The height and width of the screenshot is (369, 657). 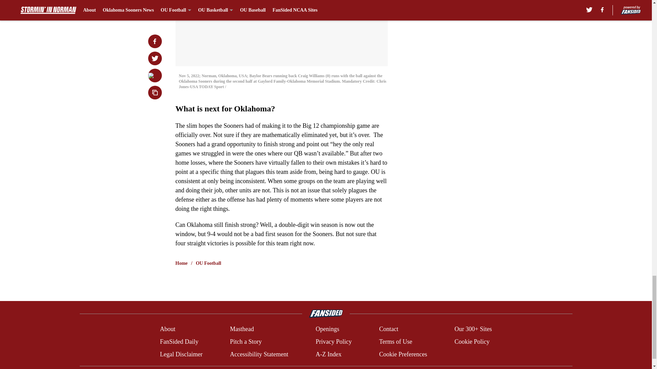 What do you see at coordinates (181, 354) in the screenshot?
I see `Legal Disclaimer` at bounding box center [181, 354].